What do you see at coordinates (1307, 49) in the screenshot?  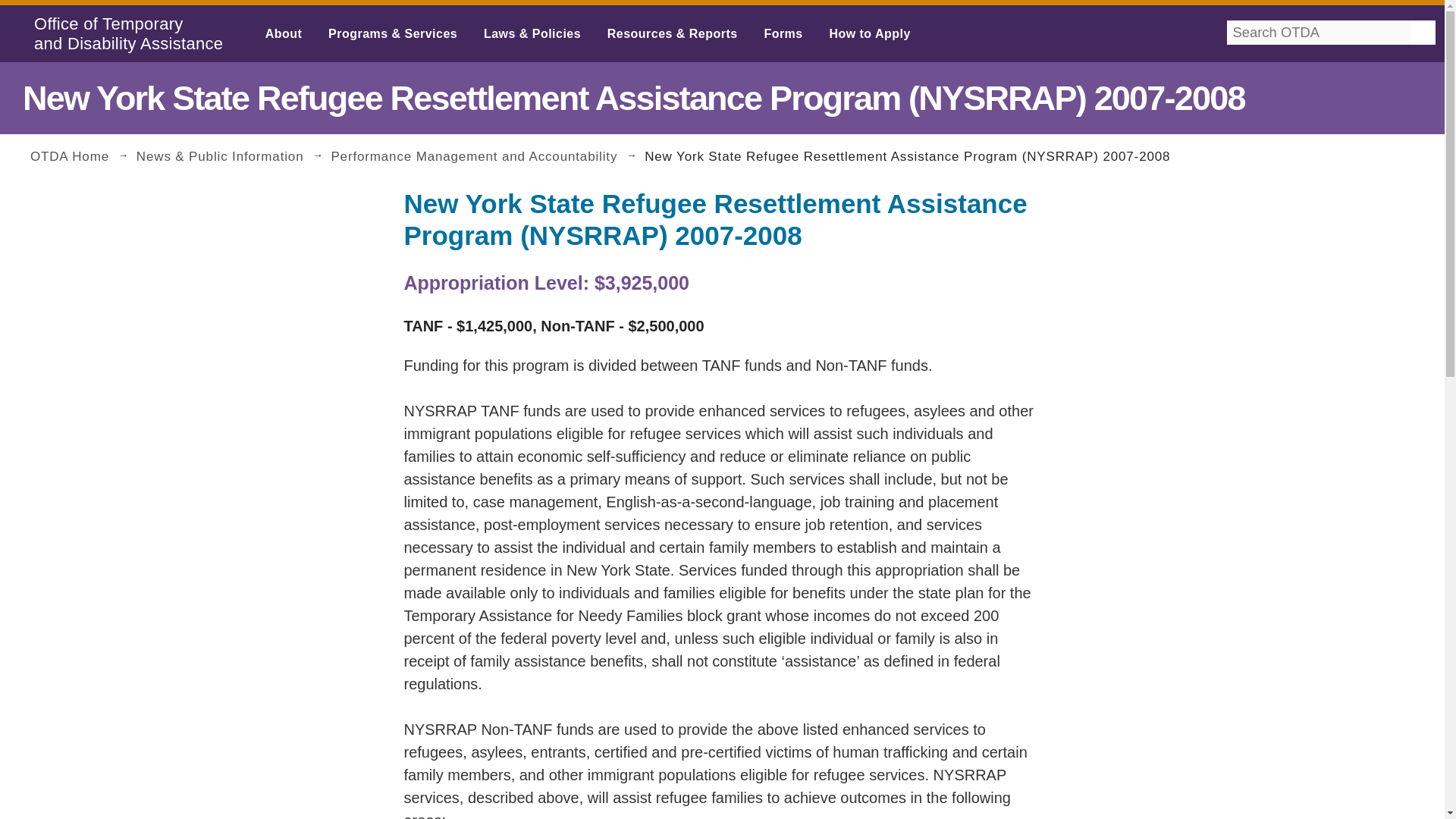 I see `Search OTDA` at bounding box center [1307, 49].